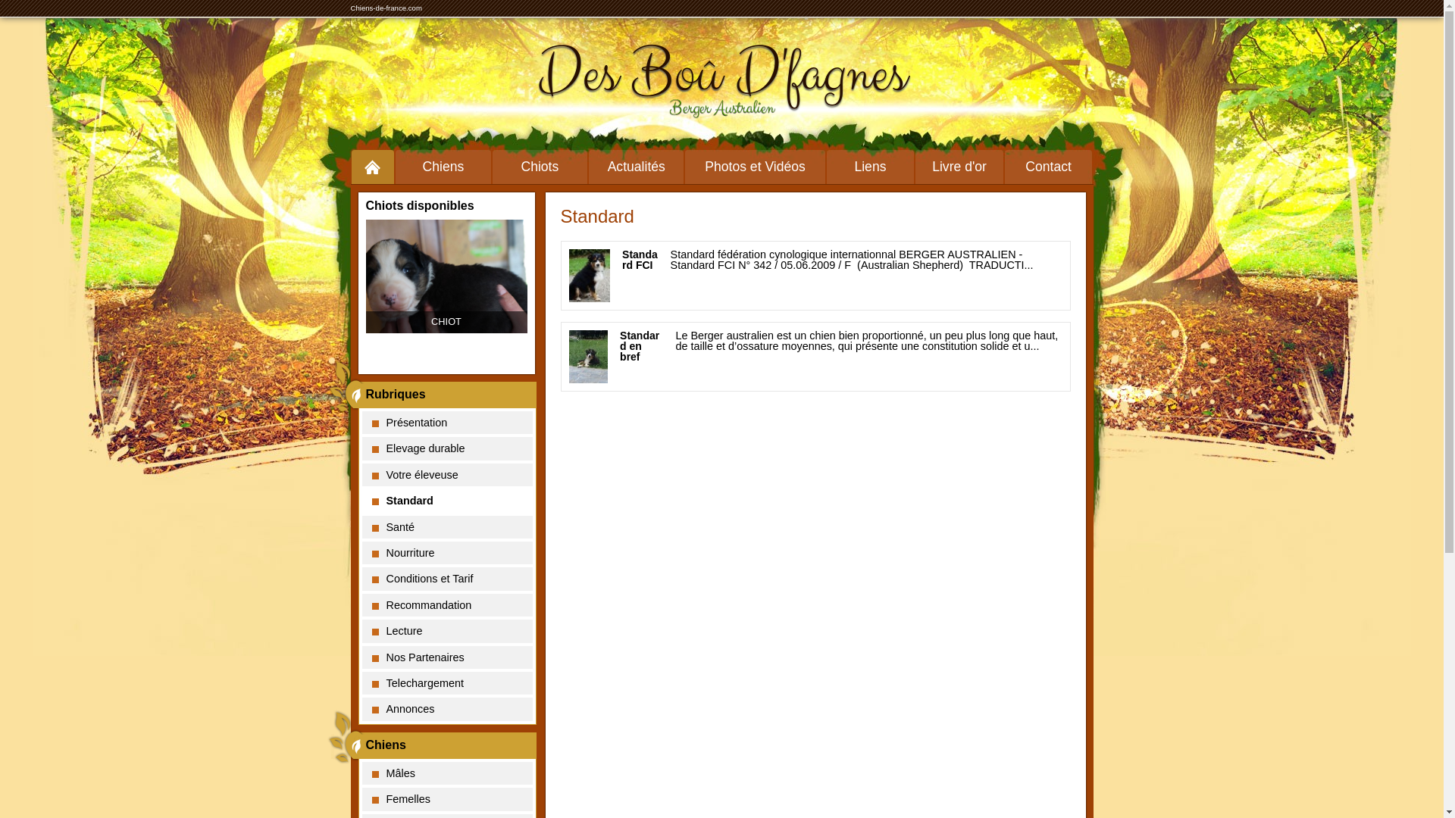  Describe the element at coordinates (386, 8) in the screenshot. I see `Chiens-de-france.com` at that location.